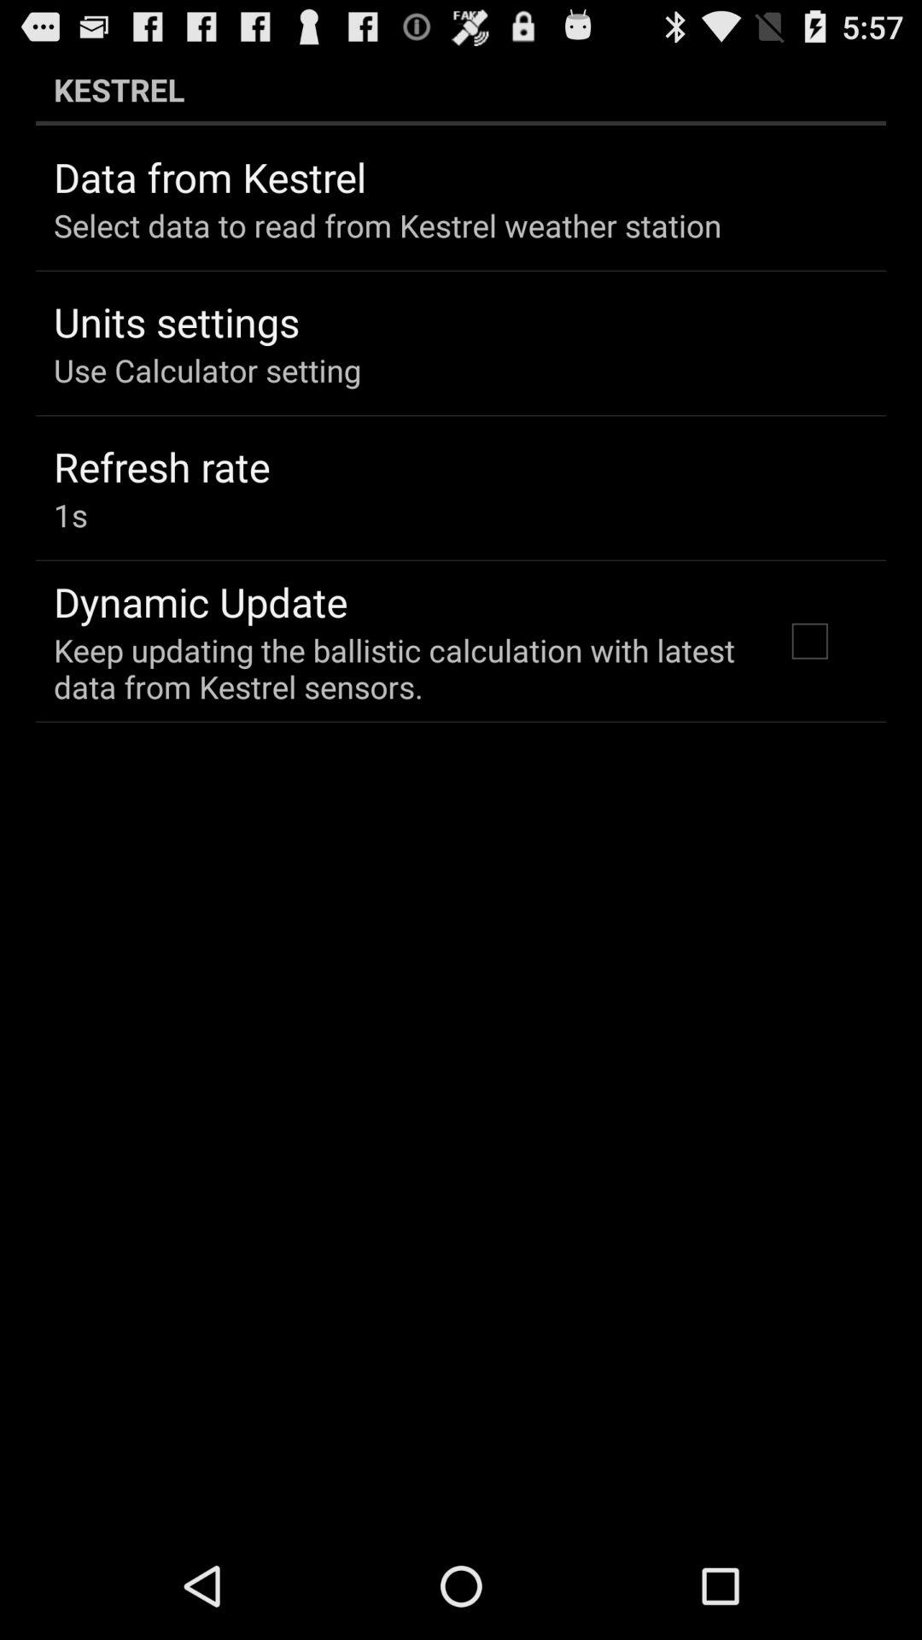 This screenshot has height=1640, width=922. What do you see at coordinates (162, 466) in the screenshot?
I see `flip until the refresh rate` at bounding box center [162, 466].